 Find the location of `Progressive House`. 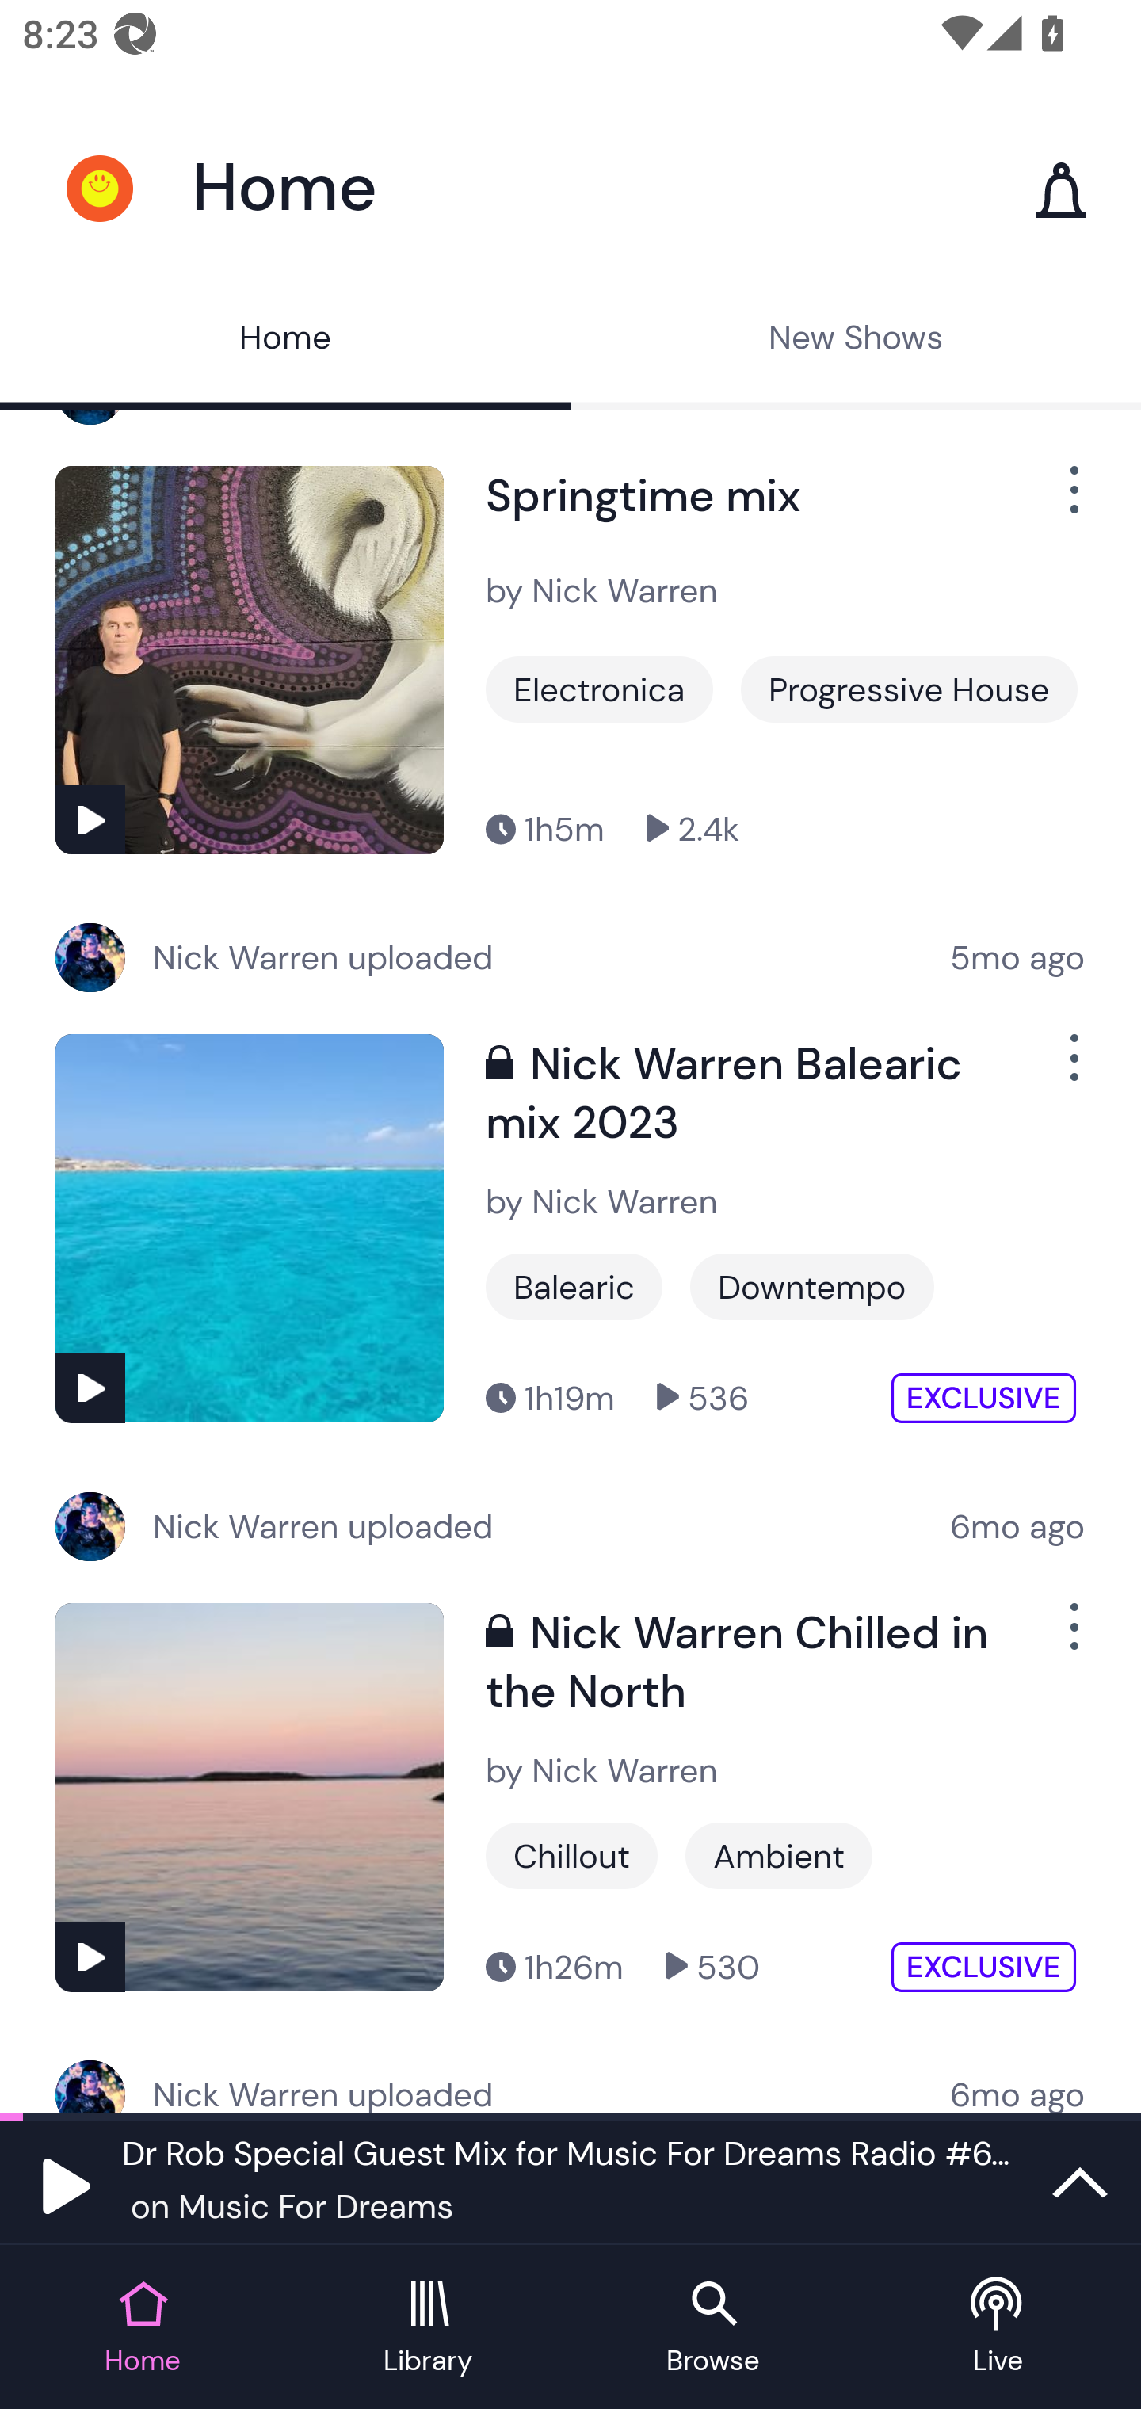

Progressive House is located at coordinates (908, 689).